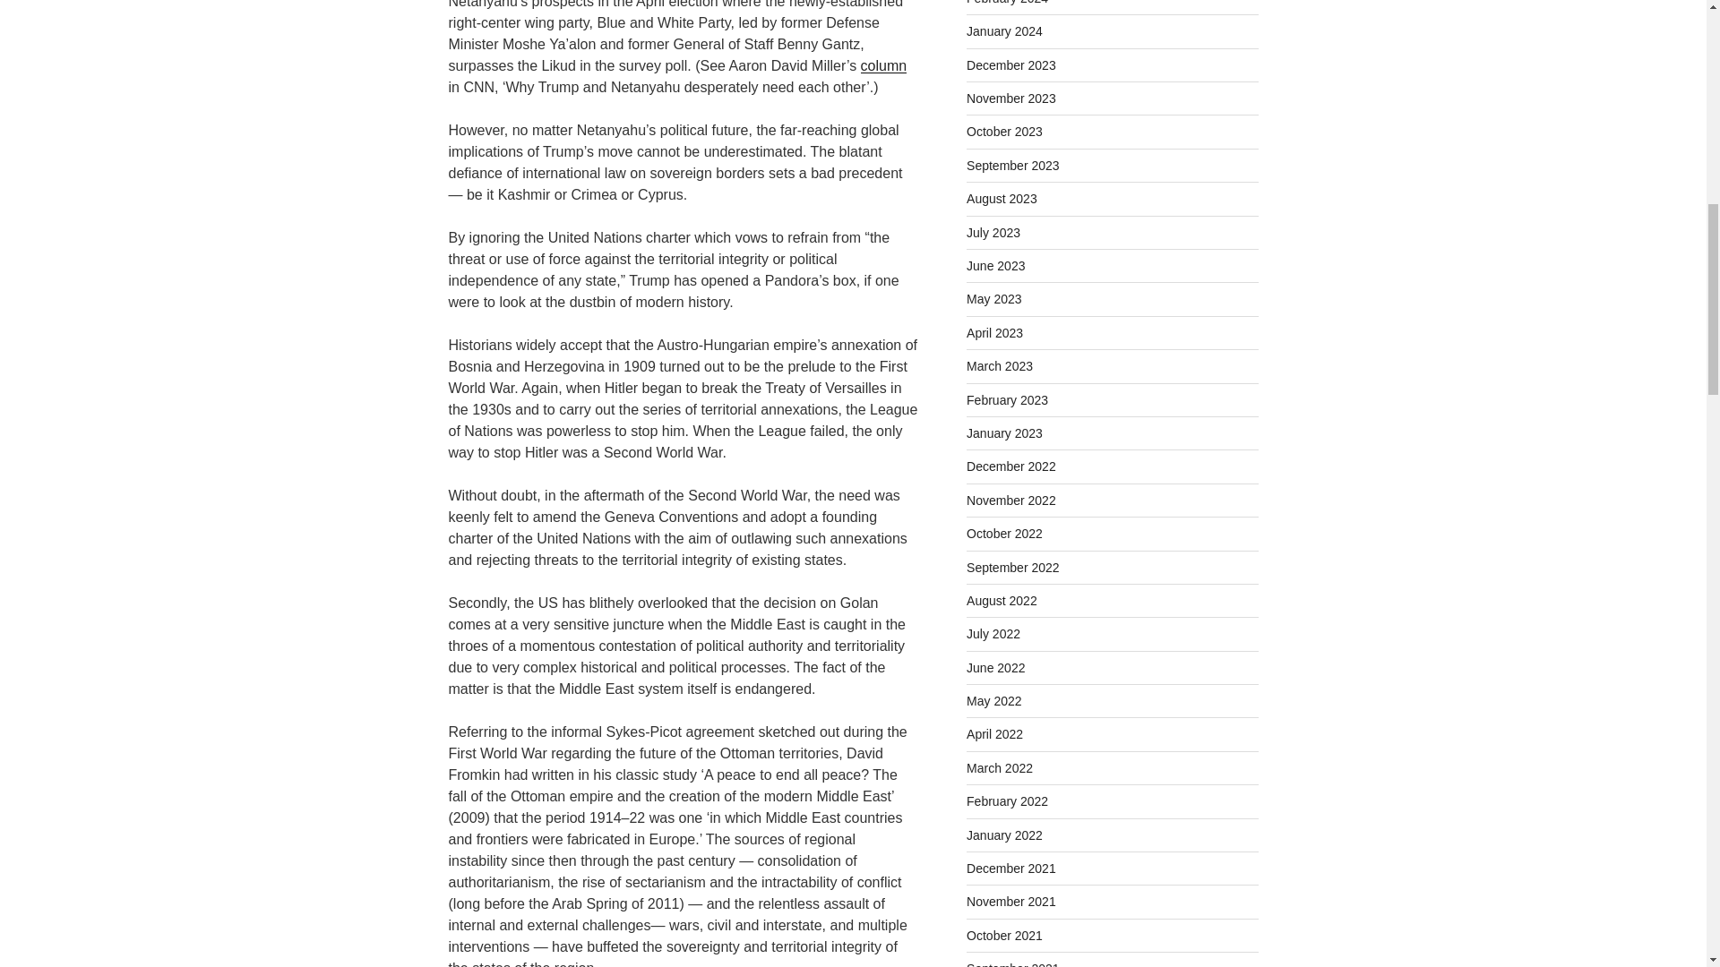 The width and height of the screenshot is (1720, 967). I want to click on February 2024, so click(1007, 3).